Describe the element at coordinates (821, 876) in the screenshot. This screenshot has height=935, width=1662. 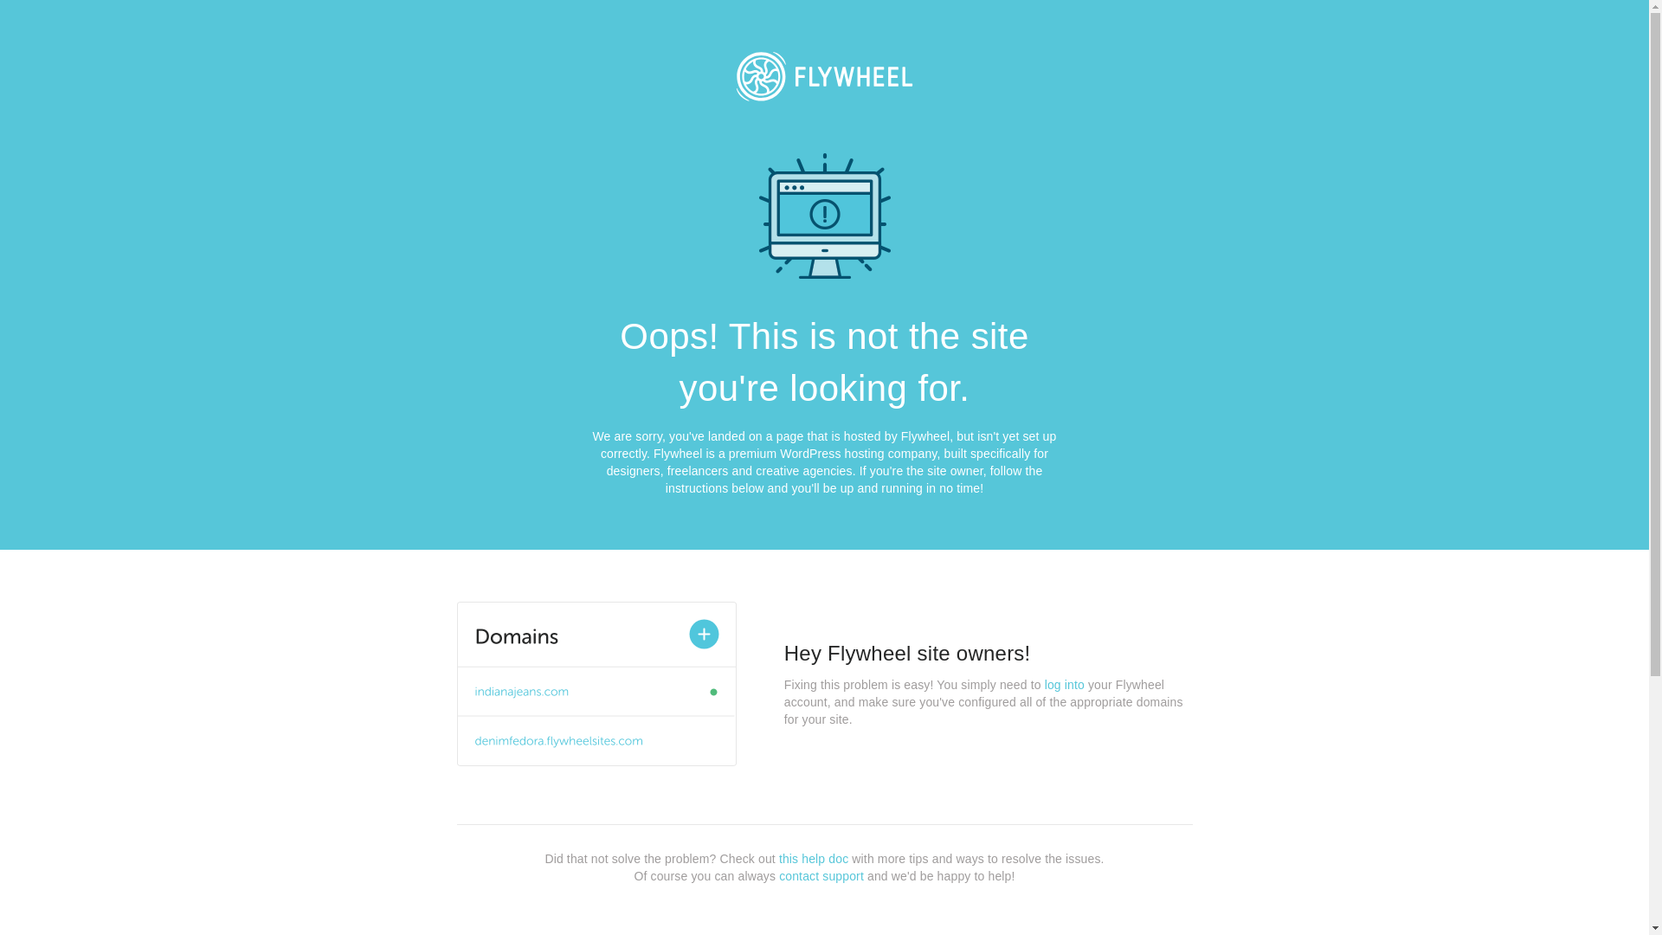
I see `contact support` at that location.